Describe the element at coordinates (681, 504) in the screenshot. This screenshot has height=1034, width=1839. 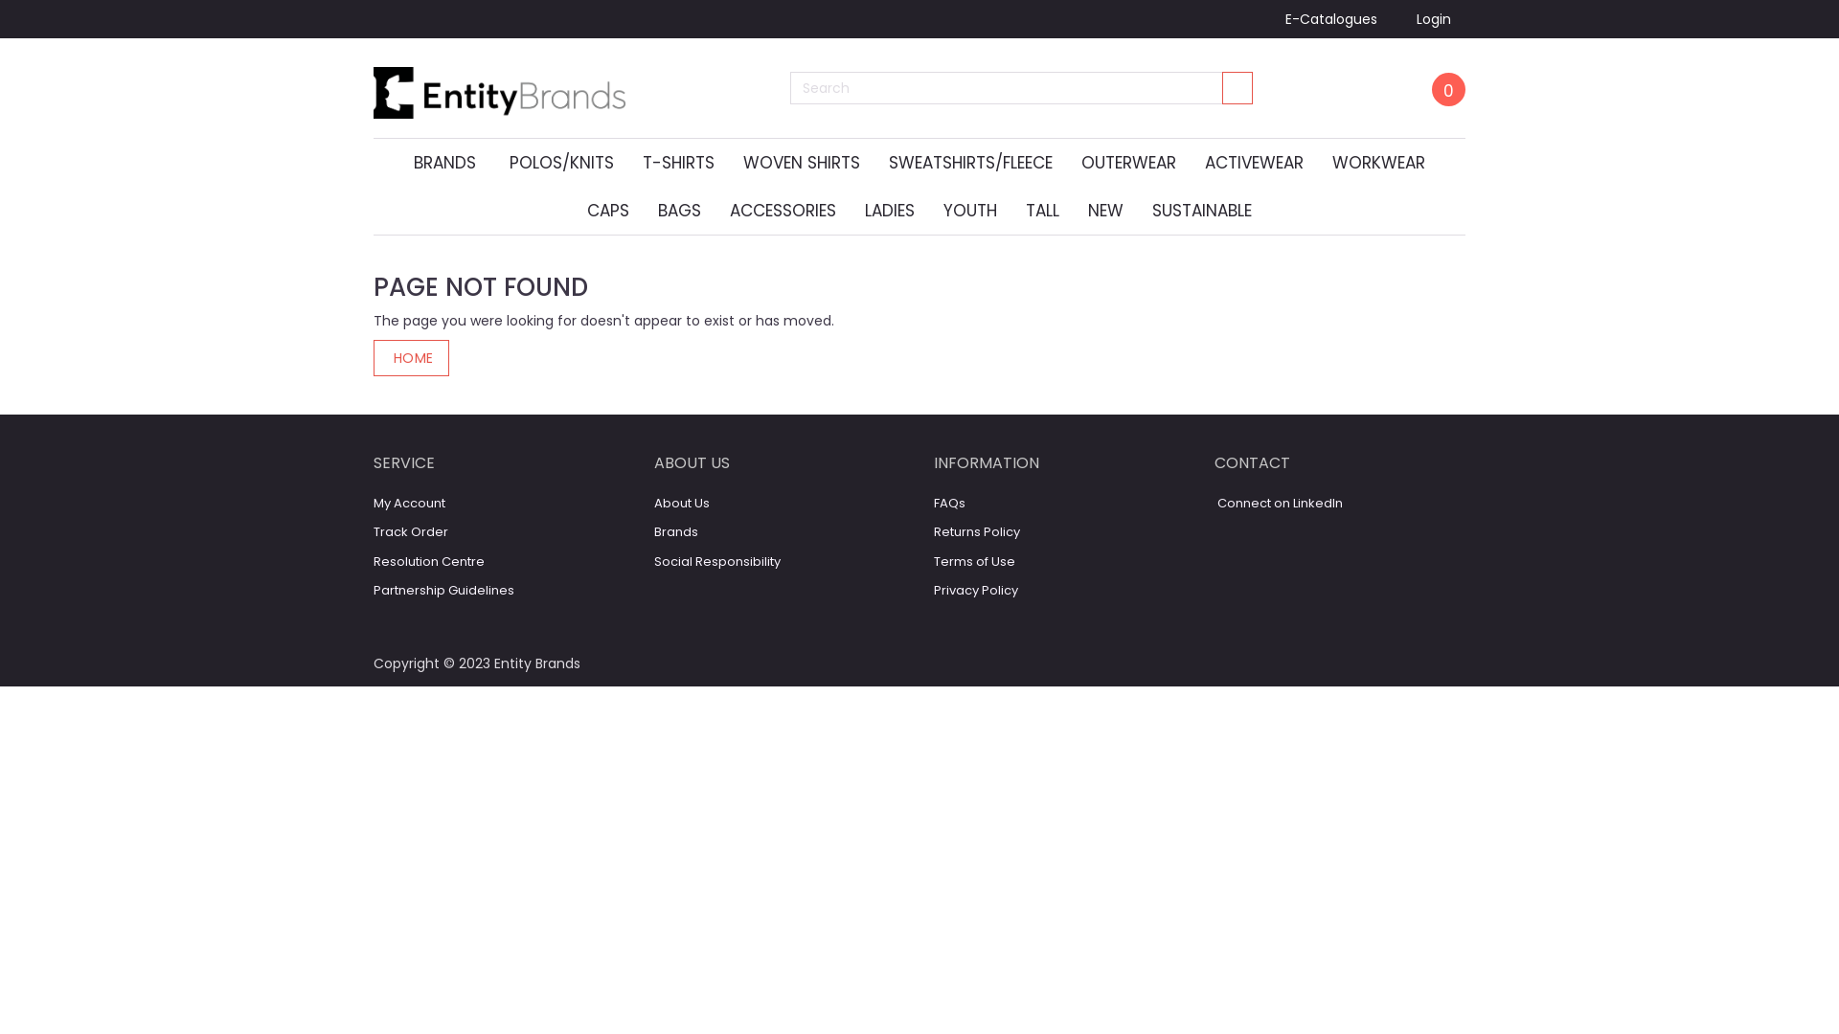
I see `About Us` at that location.